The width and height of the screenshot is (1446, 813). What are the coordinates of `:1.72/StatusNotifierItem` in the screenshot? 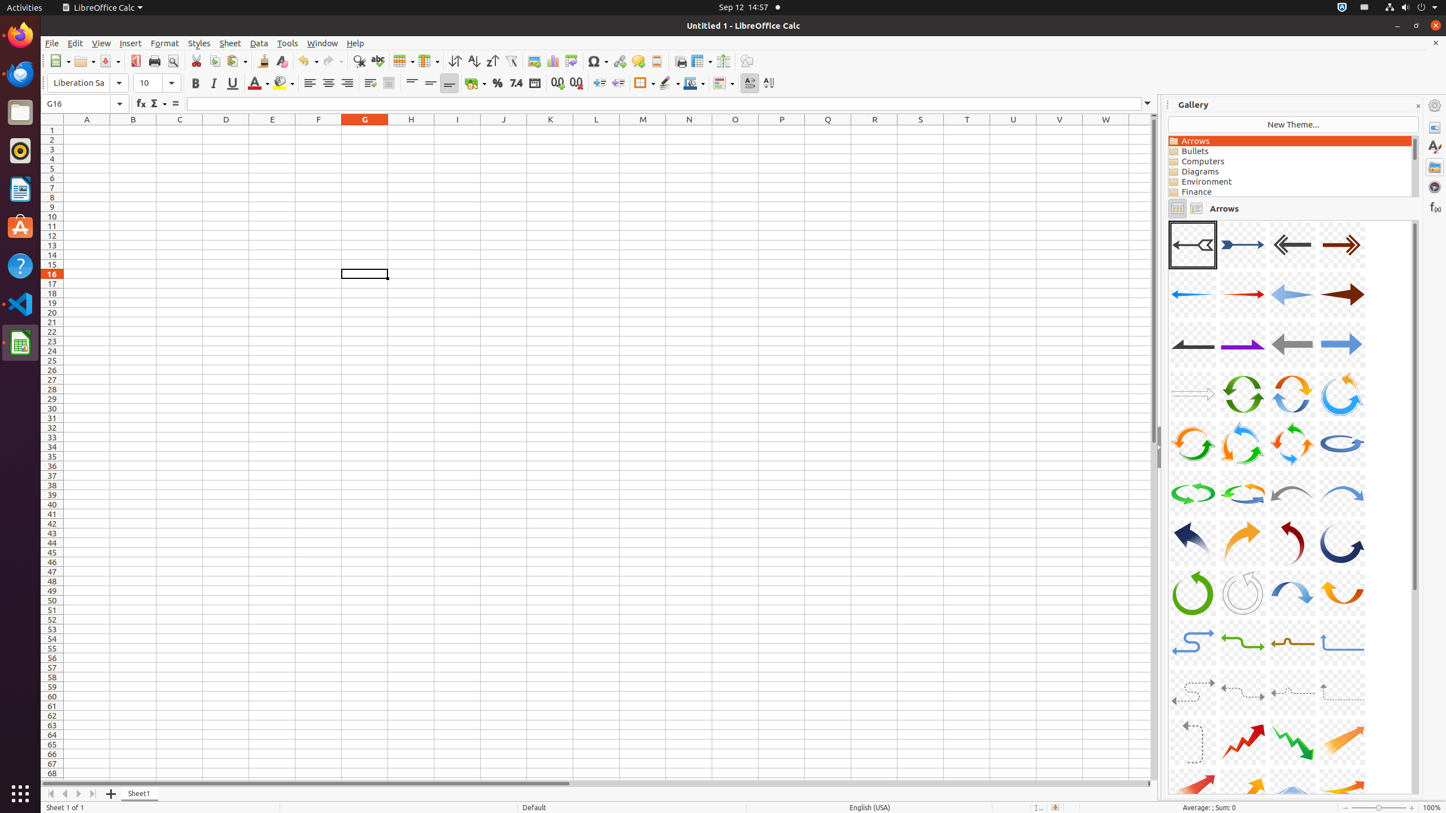 It's located at (1342, 8).